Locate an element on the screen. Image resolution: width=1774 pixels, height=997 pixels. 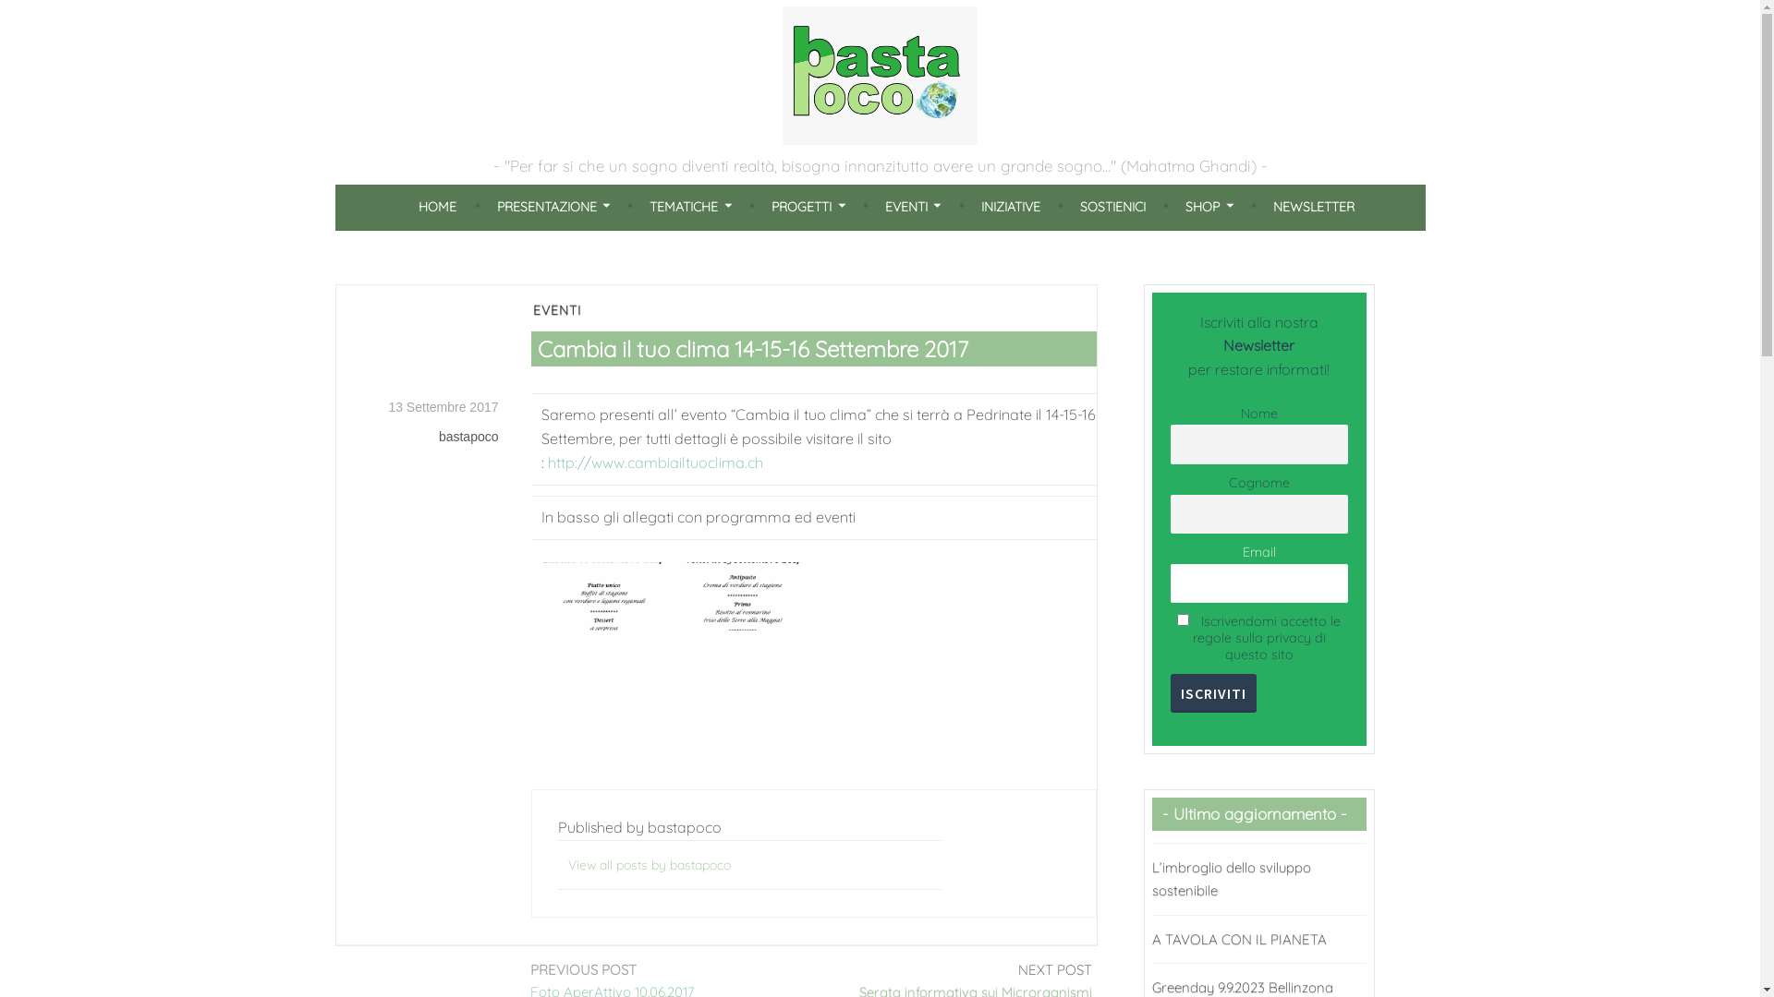
View all posts by bastapoco is located at coordinates (650, 865).